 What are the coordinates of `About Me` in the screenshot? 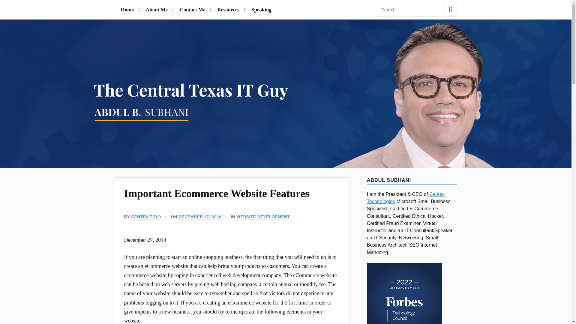 It's located at (157, 10).